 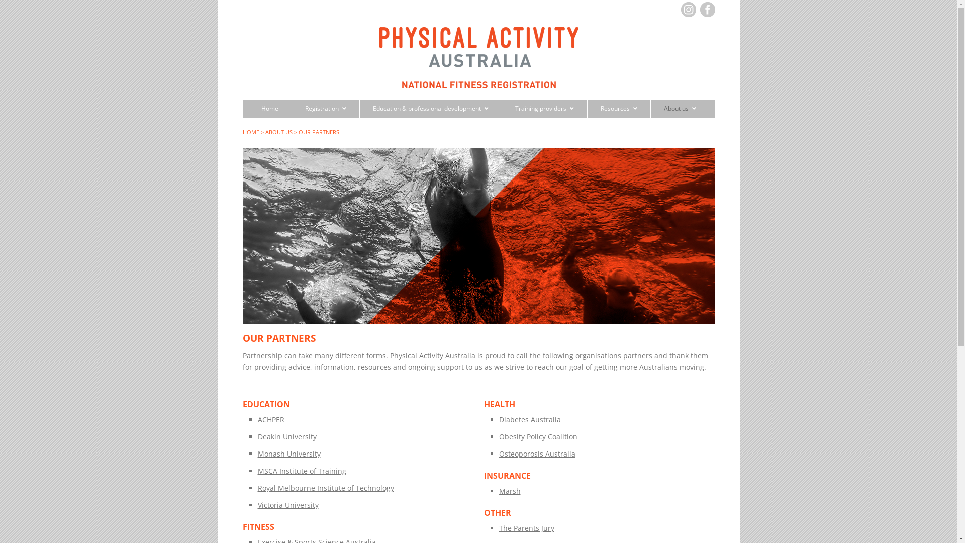 I want to click on ACHPER, so click(x=270, y=419).